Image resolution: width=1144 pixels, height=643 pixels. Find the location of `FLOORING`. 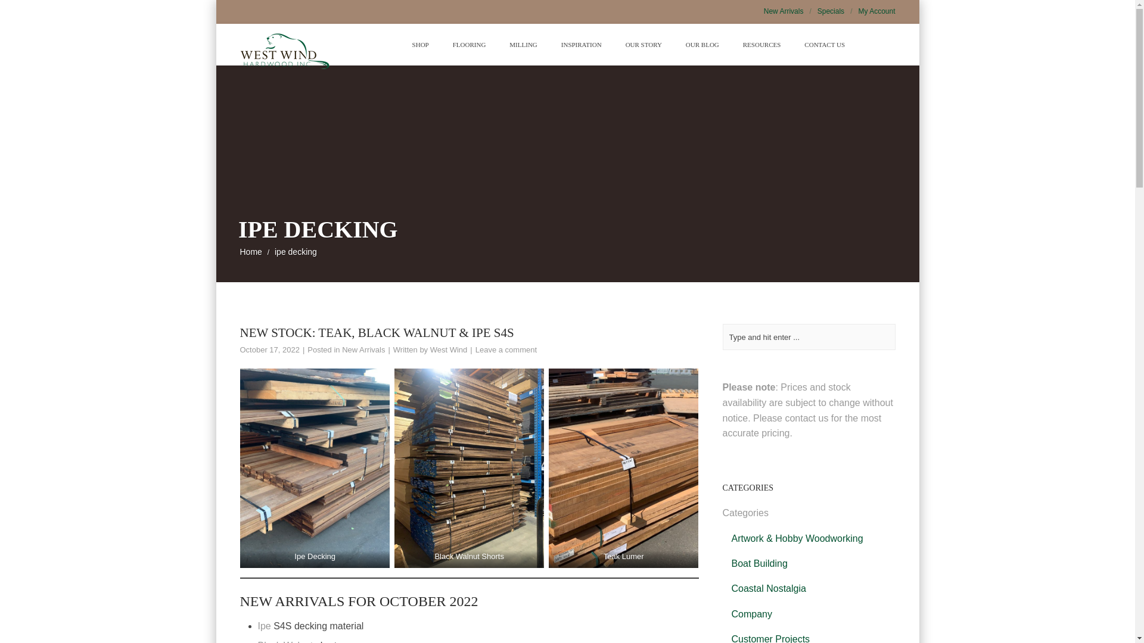

FLOORING is located at coordinates (469, 44).